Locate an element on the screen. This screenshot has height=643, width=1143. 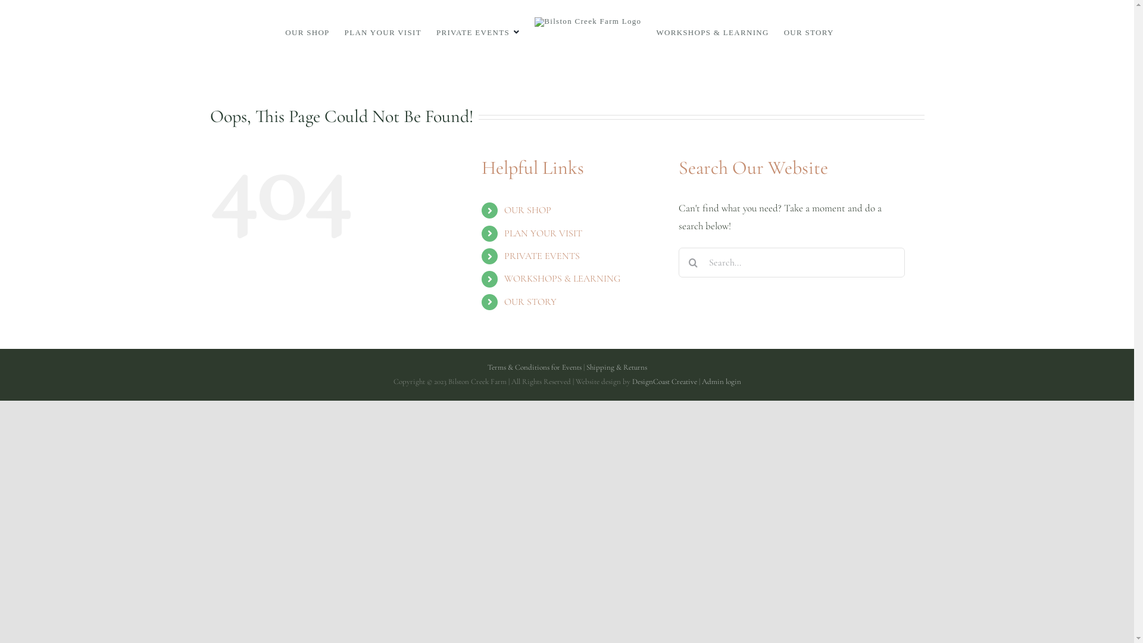
Admin login is located at coordinates (721, 382).